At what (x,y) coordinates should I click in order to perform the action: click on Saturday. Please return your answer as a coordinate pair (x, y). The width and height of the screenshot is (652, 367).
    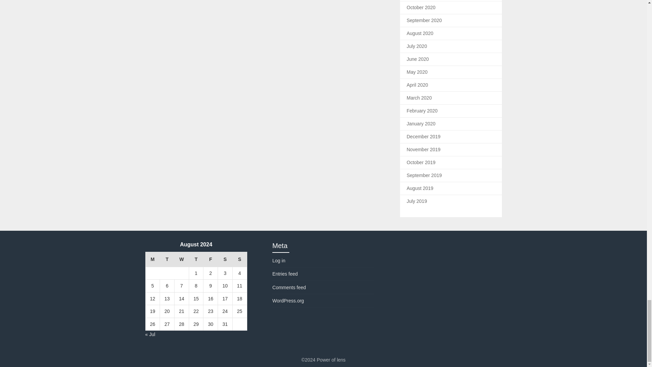
    Looking at the image, I should click on (225, 260).